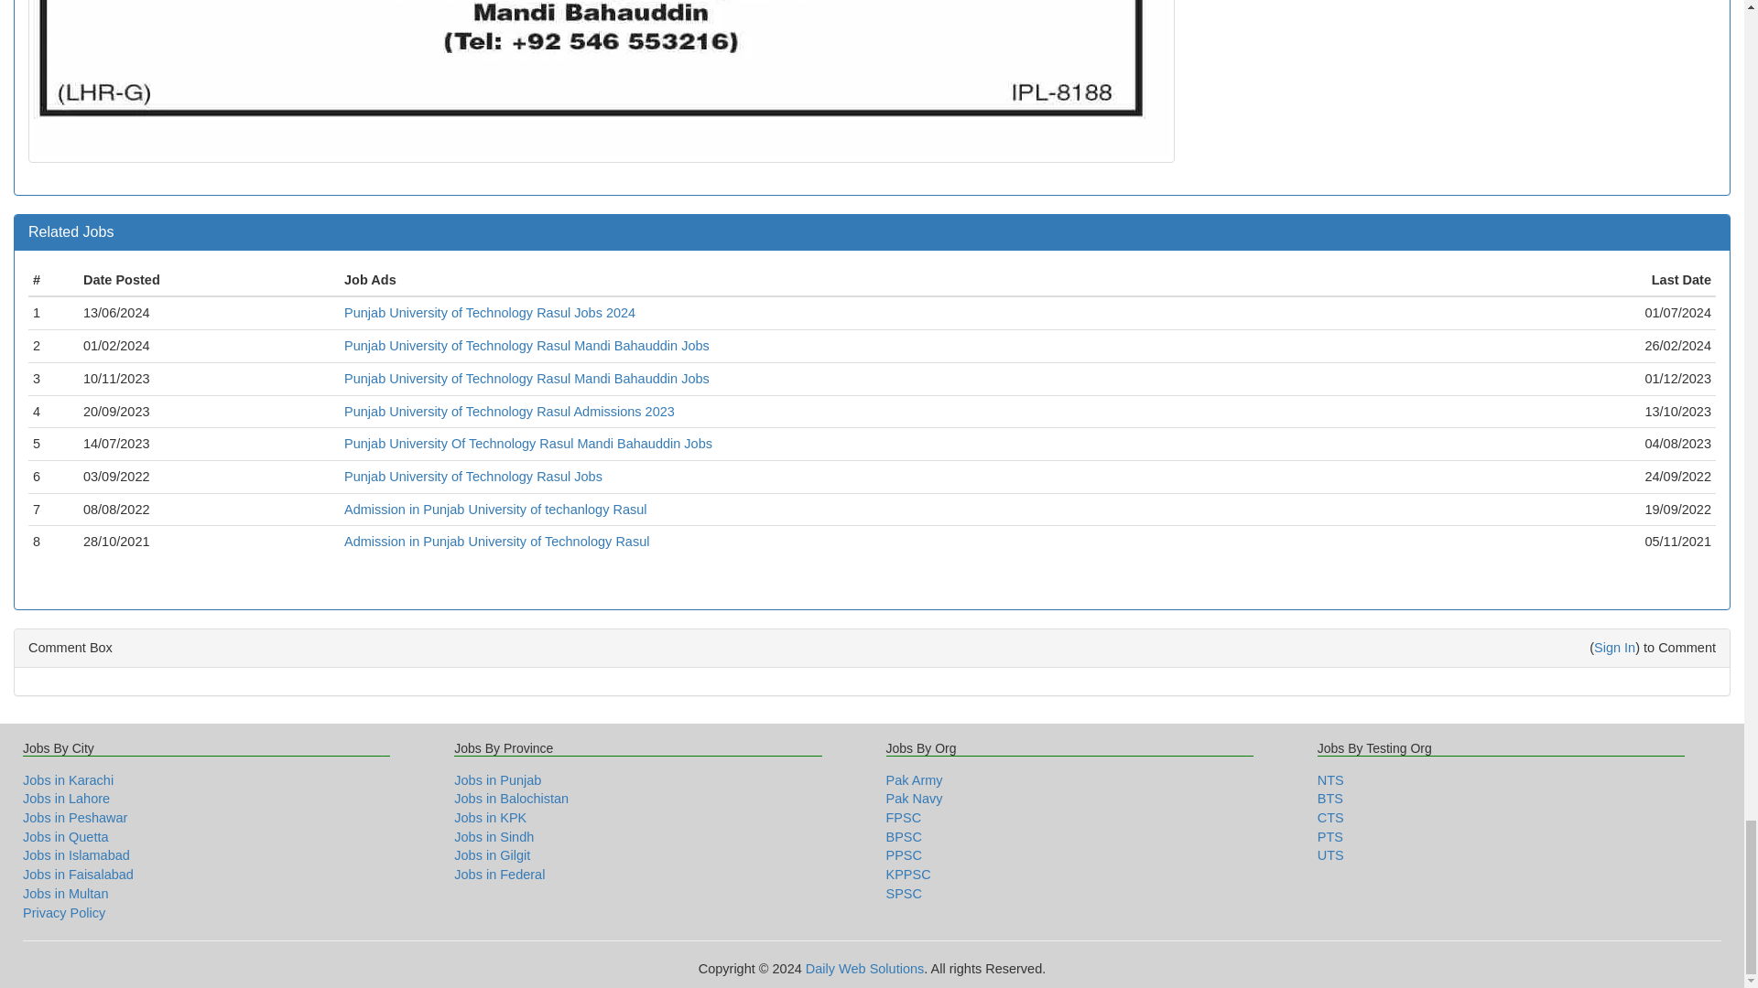 The image size is (1758, 988). Describe the element at coordinates (71, 232) in the screenshot. I see `Related Jobs` at that location.